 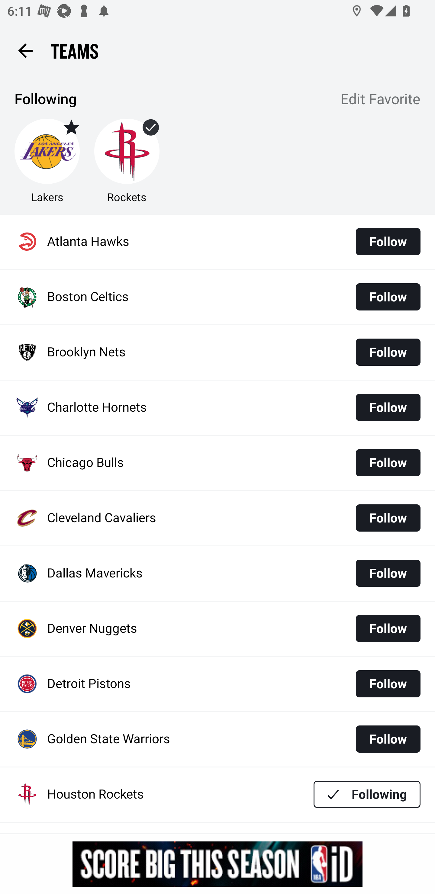 I want to click on Back button, so click(x=25, y=50).